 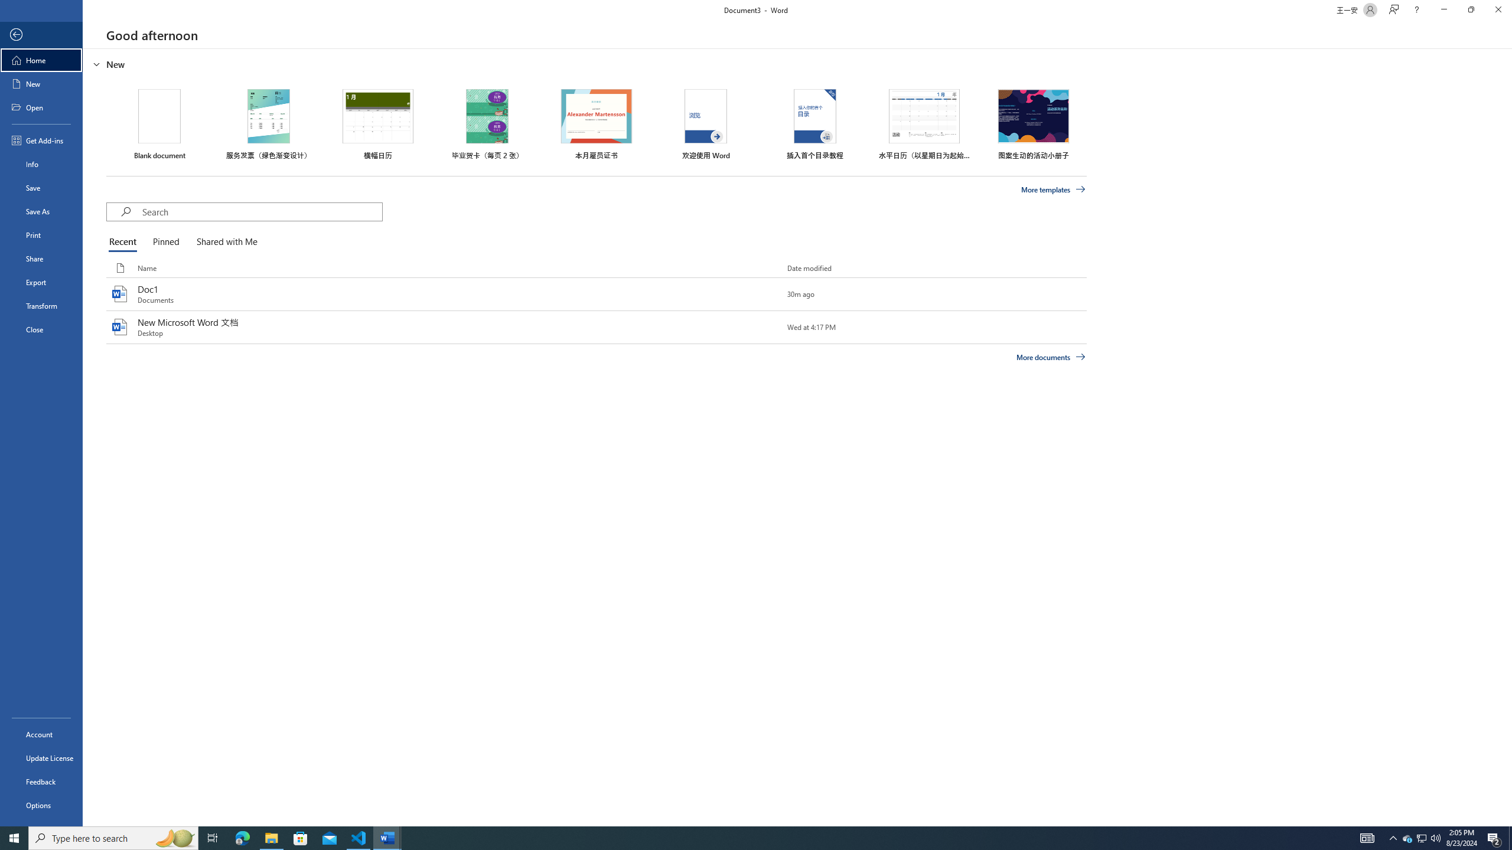 I want to click on Save As, so click(x=41, y=211).